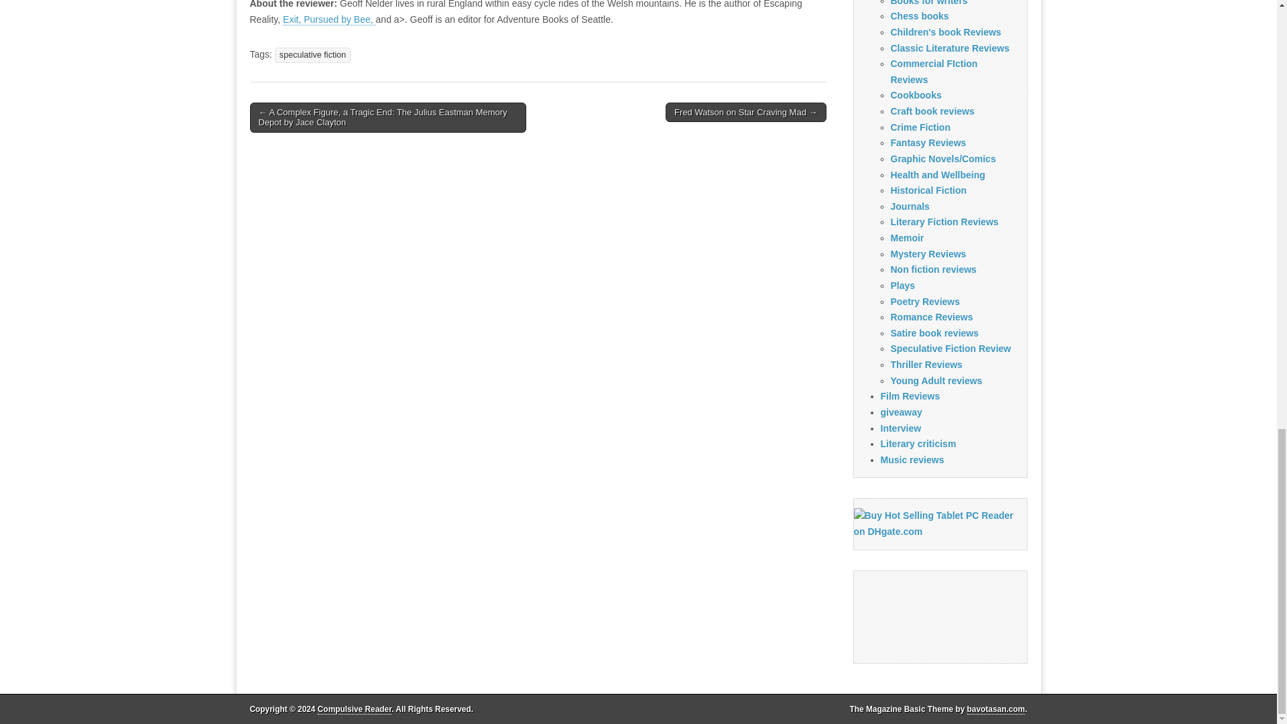 The image size is (1287, 724). Describe the element at coordinates (920, 127) in the screenshot. I see `Crime Fiction` at that location.